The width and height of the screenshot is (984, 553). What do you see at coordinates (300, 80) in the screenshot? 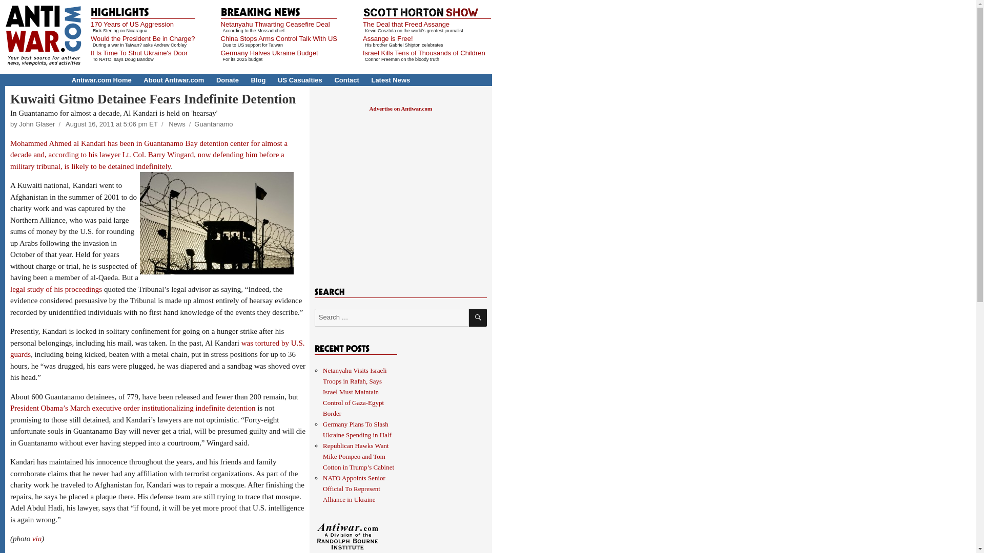
I see `US Casualties` at bounding box center [300, 80].